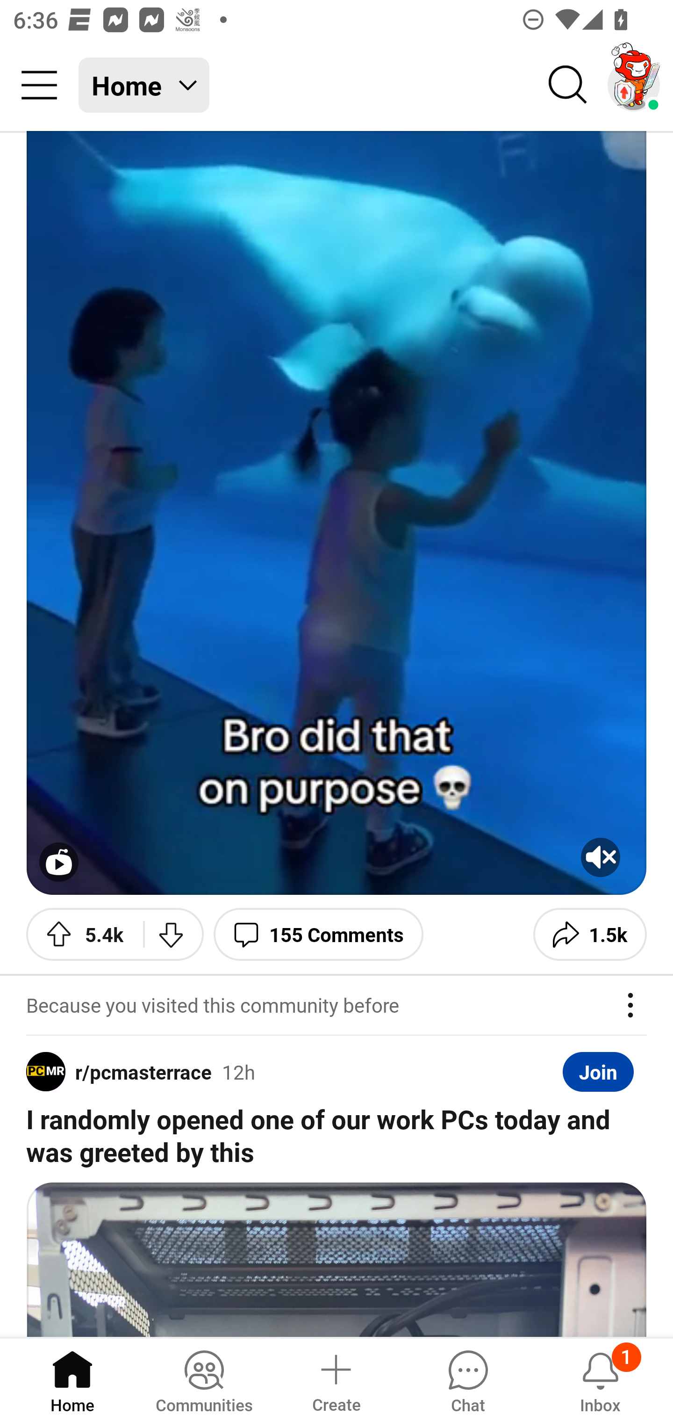  Describe the element at coordinates (72, 1379) in the screenshot. I see `Home` at that location.